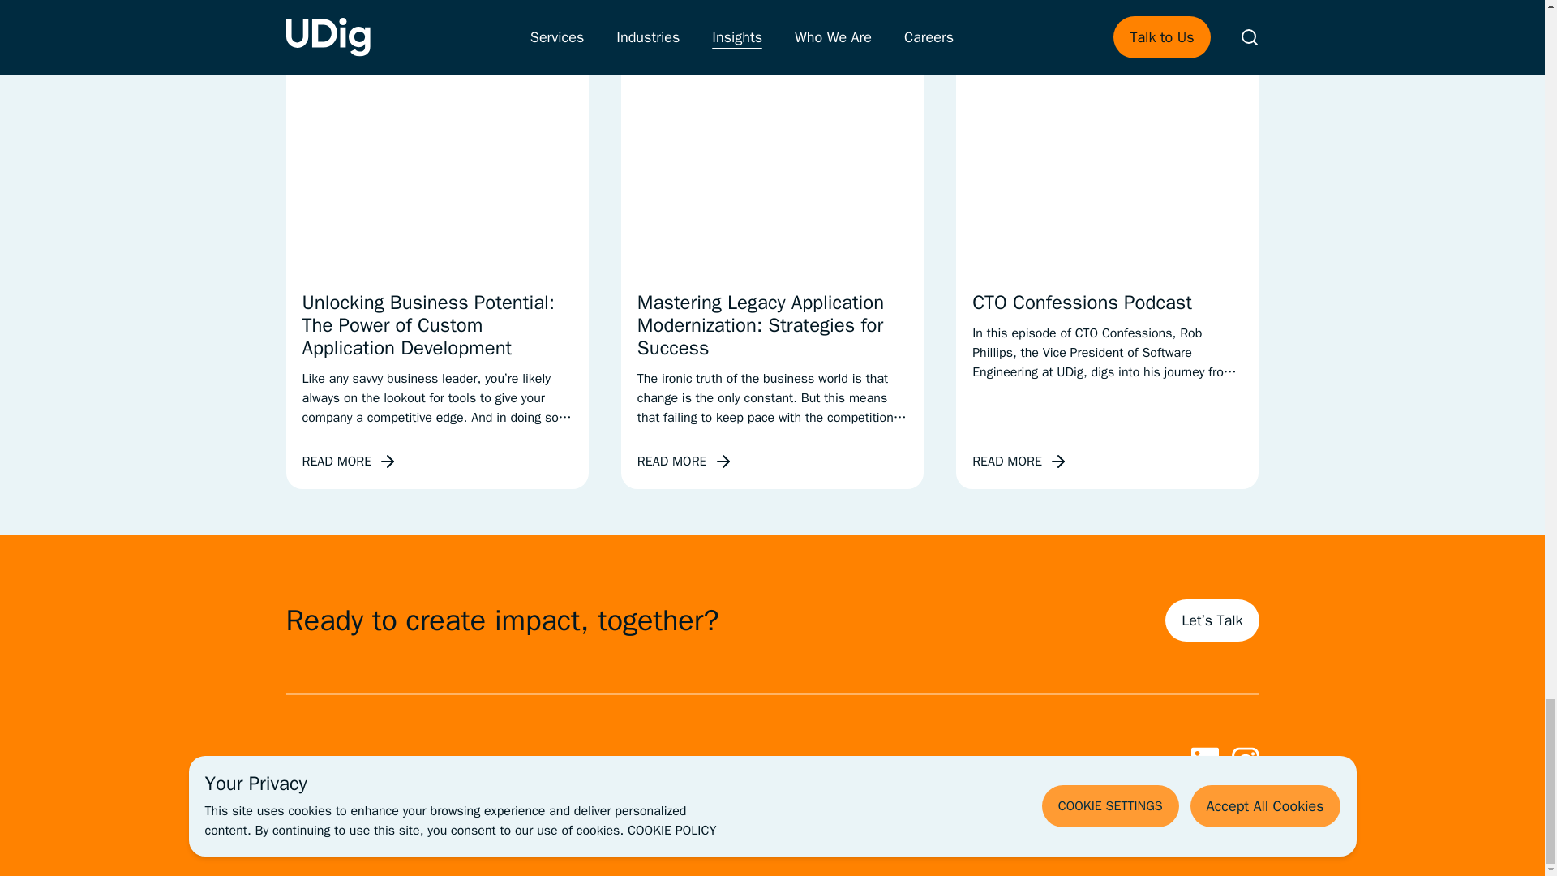 This screenshot has height=876, width=1557. What do you see at coordinates (684, 462) in the screenshot?
I see `READ MORE` at bounding box center [684, 462].